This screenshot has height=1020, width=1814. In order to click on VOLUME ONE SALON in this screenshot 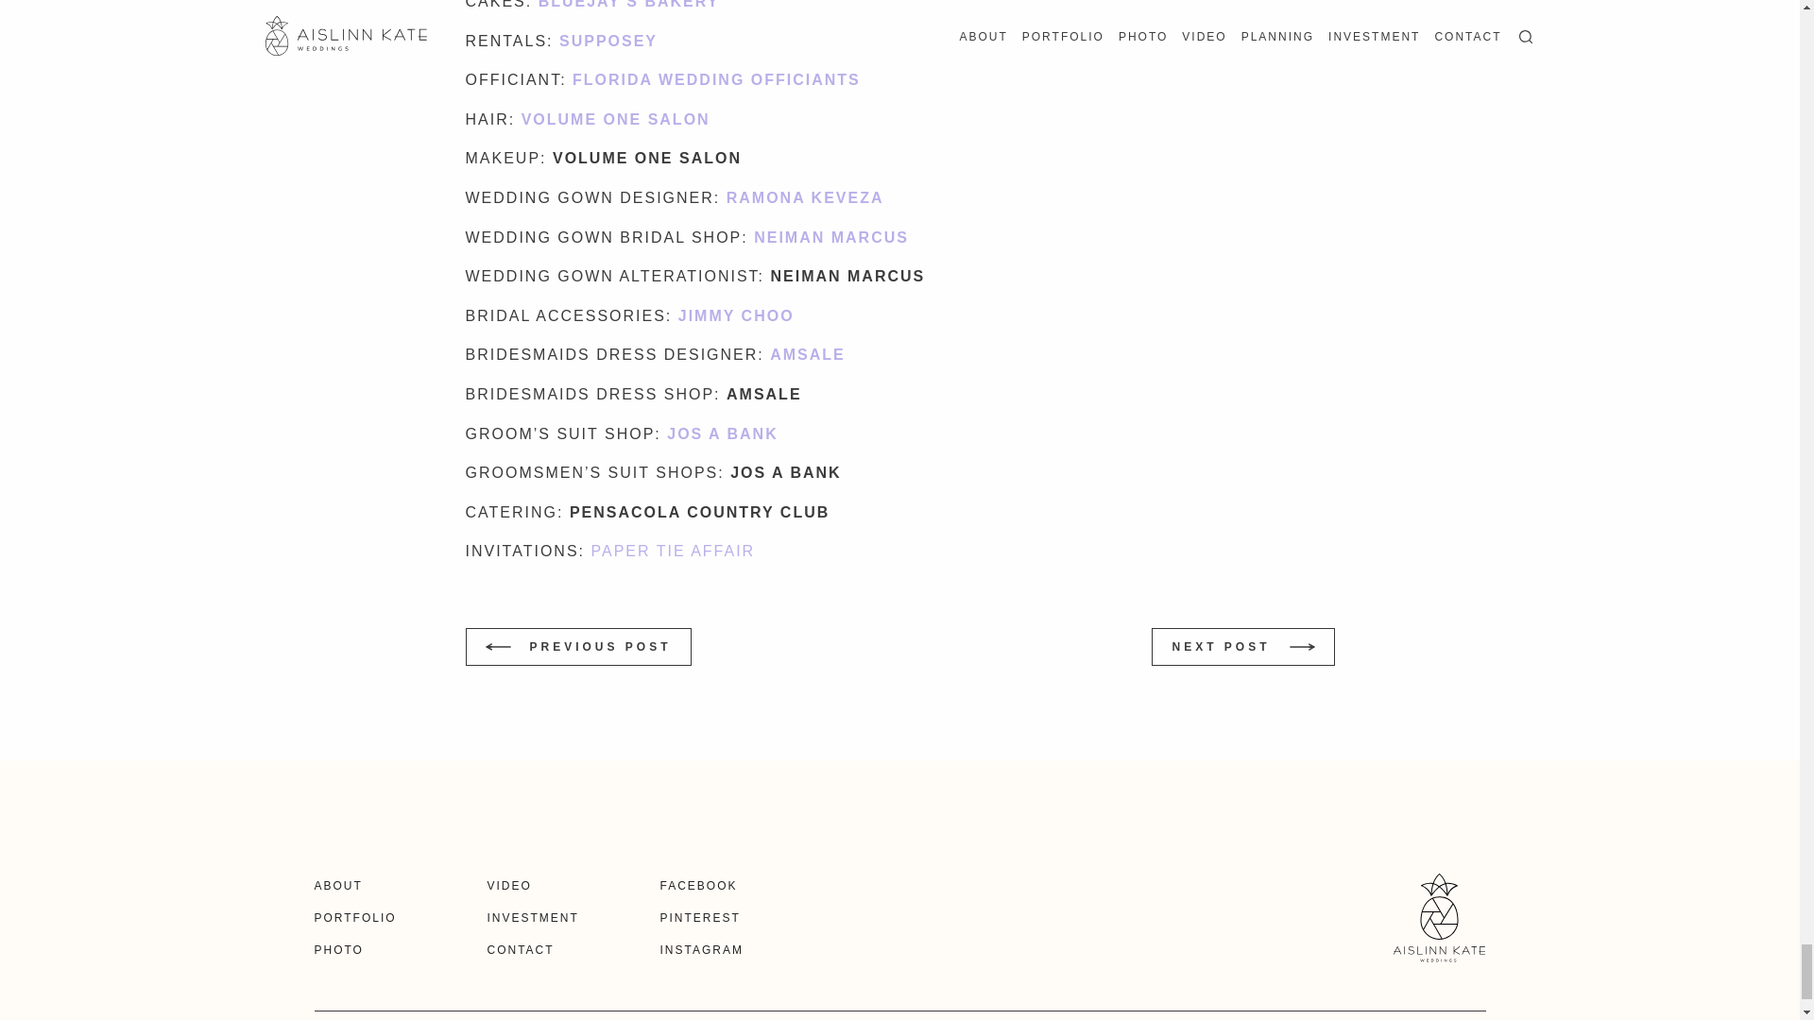, I will do `click(616, 119)`.